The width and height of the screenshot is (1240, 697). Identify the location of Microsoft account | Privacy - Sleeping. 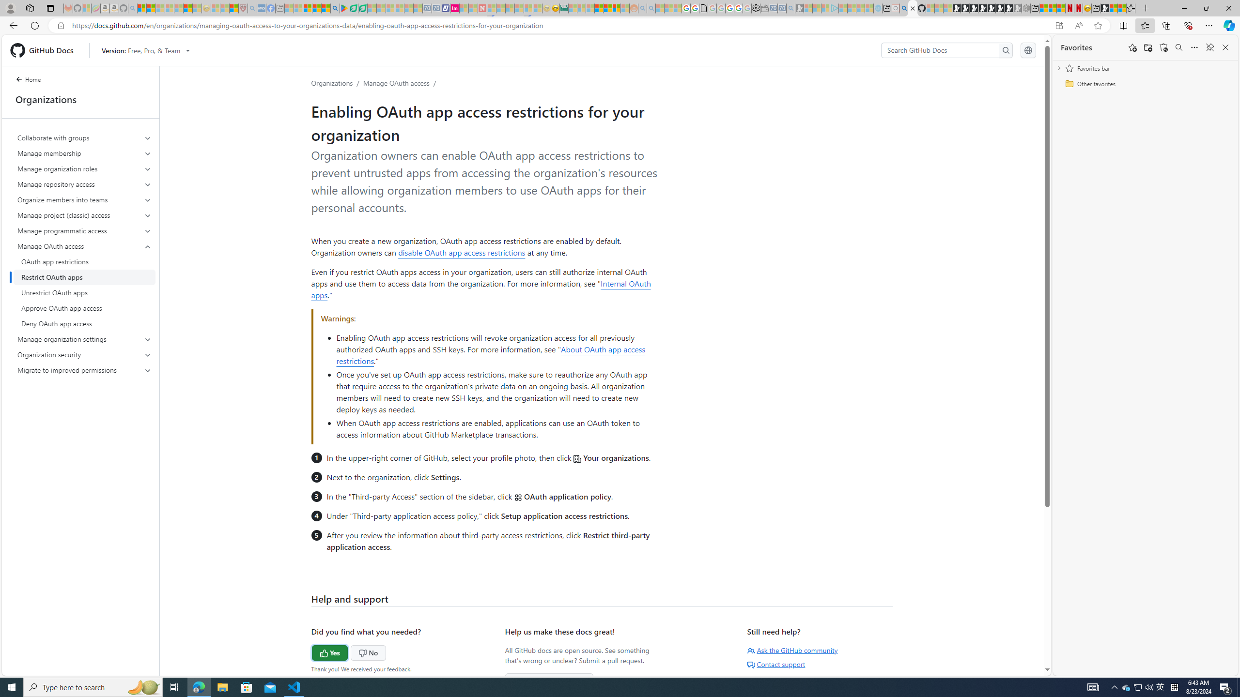
(825, 8).